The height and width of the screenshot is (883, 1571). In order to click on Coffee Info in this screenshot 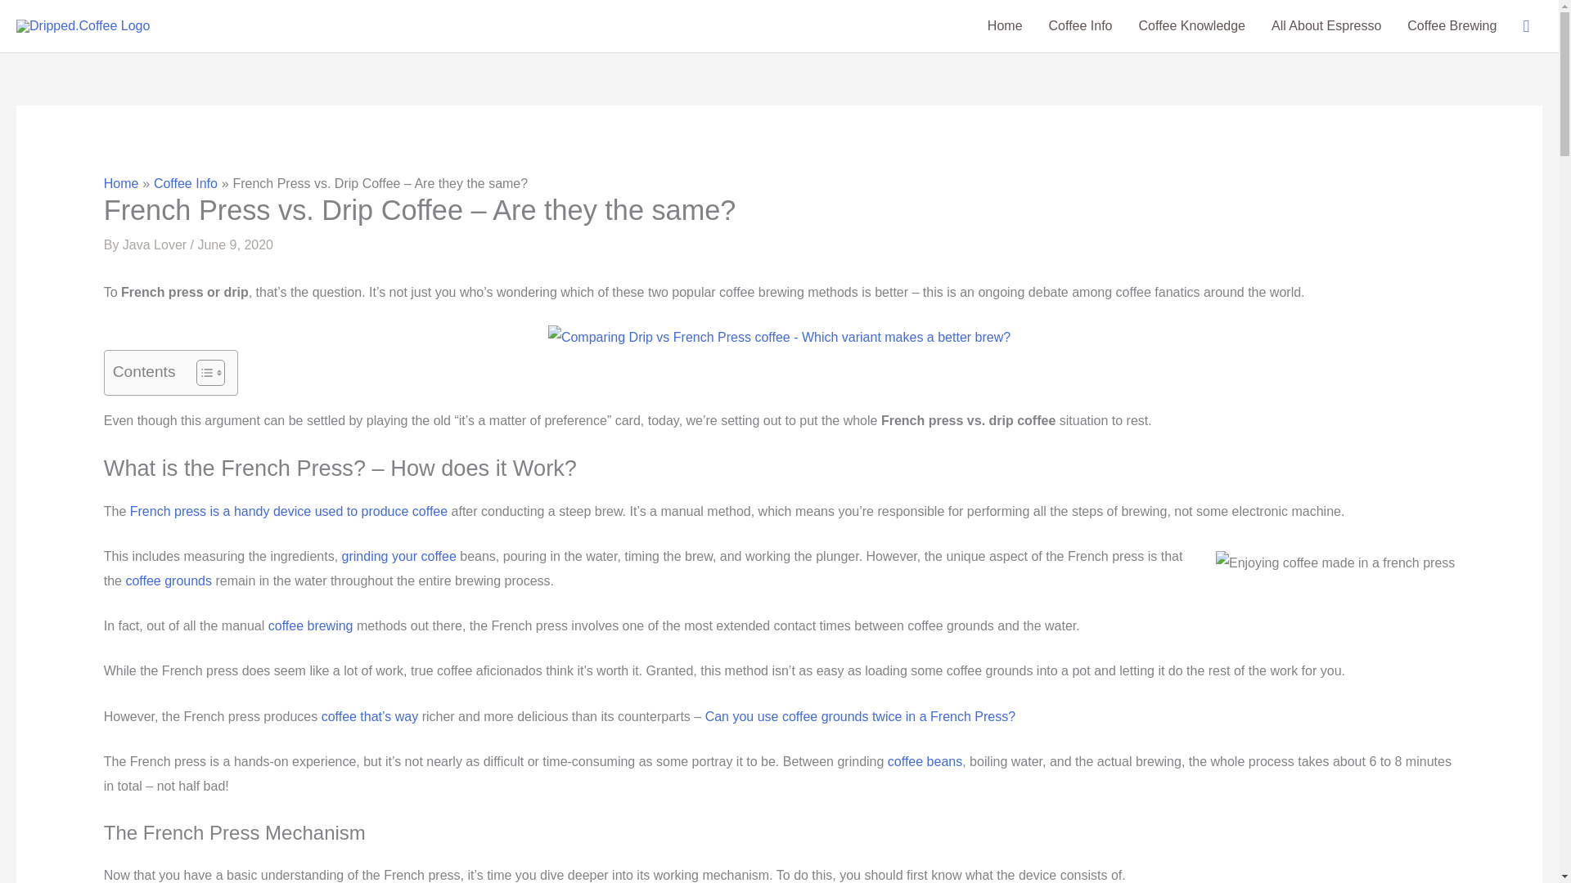, I will do `click(186, 183)`.